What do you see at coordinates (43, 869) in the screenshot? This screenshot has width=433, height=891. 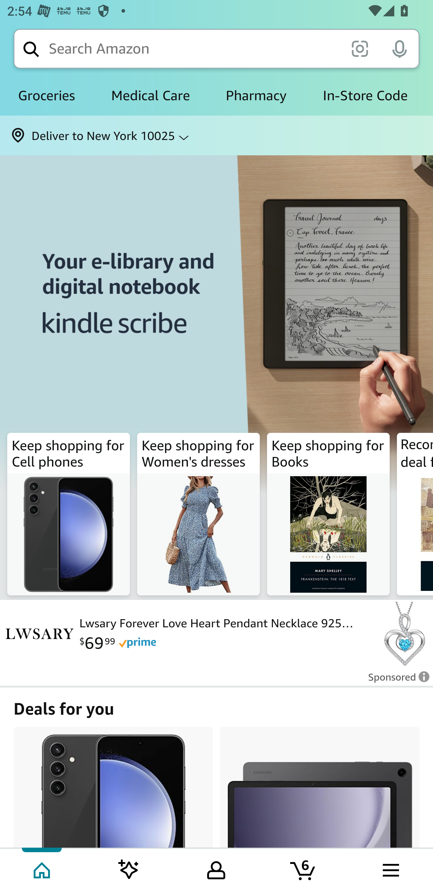 I see `Home Tab 1 of 5` at bounding box center [43, 869].